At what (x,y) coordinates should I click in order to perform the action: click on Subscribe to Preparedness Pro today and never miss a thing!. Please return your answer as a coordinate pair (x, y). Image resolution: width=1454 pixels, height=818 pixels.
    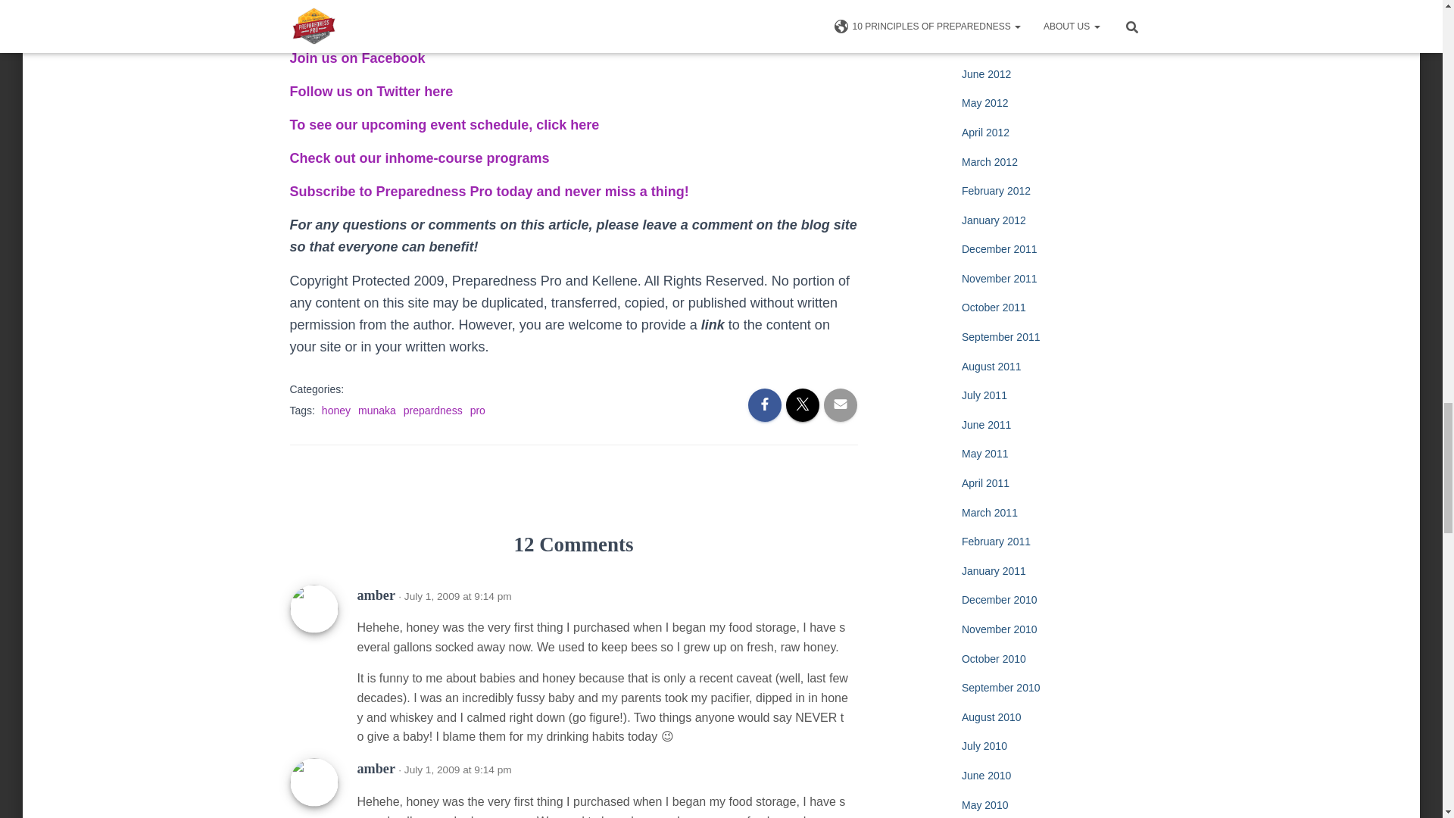
    Looking at the image, I should click on (488, 192).